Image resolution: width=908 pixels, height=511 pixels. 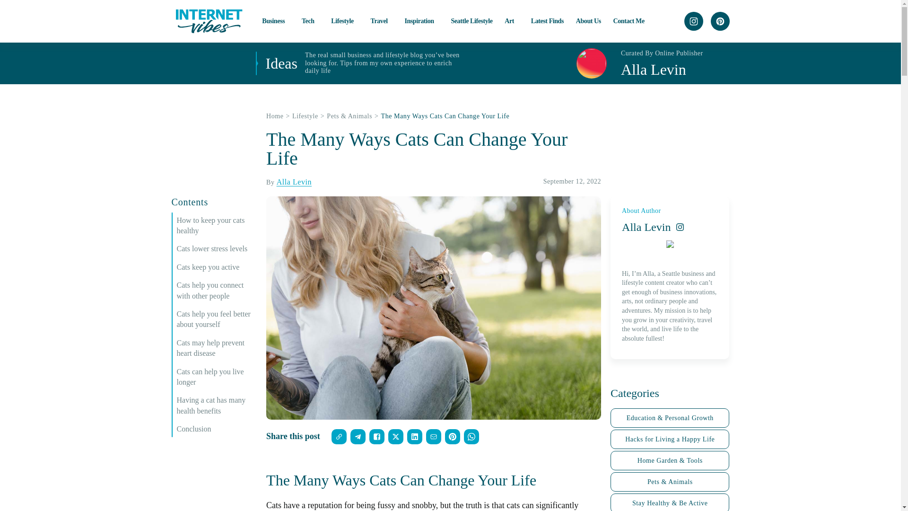 I want to click on Cats help you connect with other people, so click(x=217, y=291).